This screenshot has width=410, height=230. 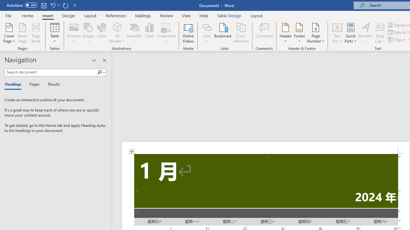 What do you see at coordinates (241, 33) in the screenshot?
I see `Cross-reference...` at bounding box center [241, 33].